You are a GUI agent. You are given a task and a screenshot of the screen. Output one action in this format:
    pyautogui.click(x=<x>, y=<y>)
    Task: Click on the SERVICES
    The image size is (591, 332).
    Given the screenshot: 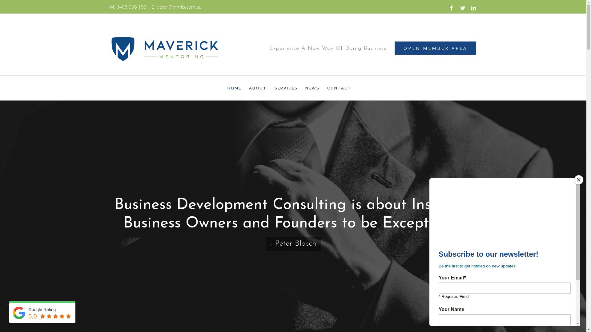 What is the action you would take?
    pyautogui.click(x=286, y=88)
    